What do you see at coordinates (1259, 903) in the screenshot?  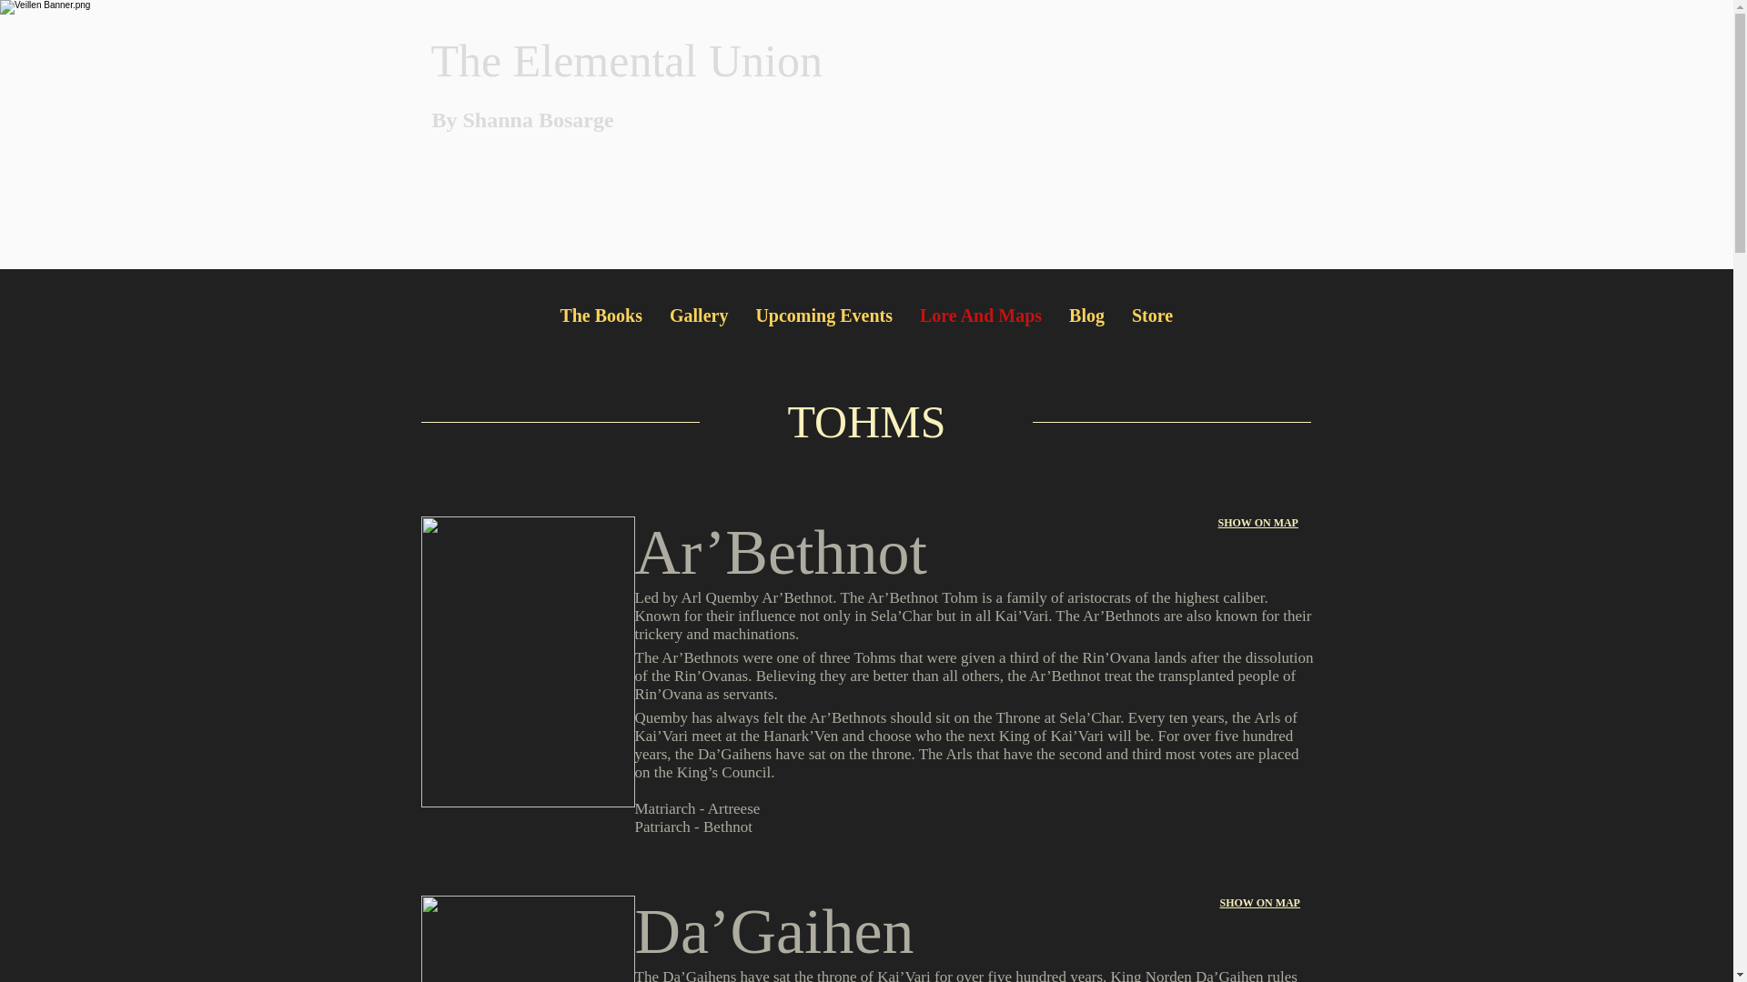 I see `SHOW ON MAP` at bounding box center [1259, 903].